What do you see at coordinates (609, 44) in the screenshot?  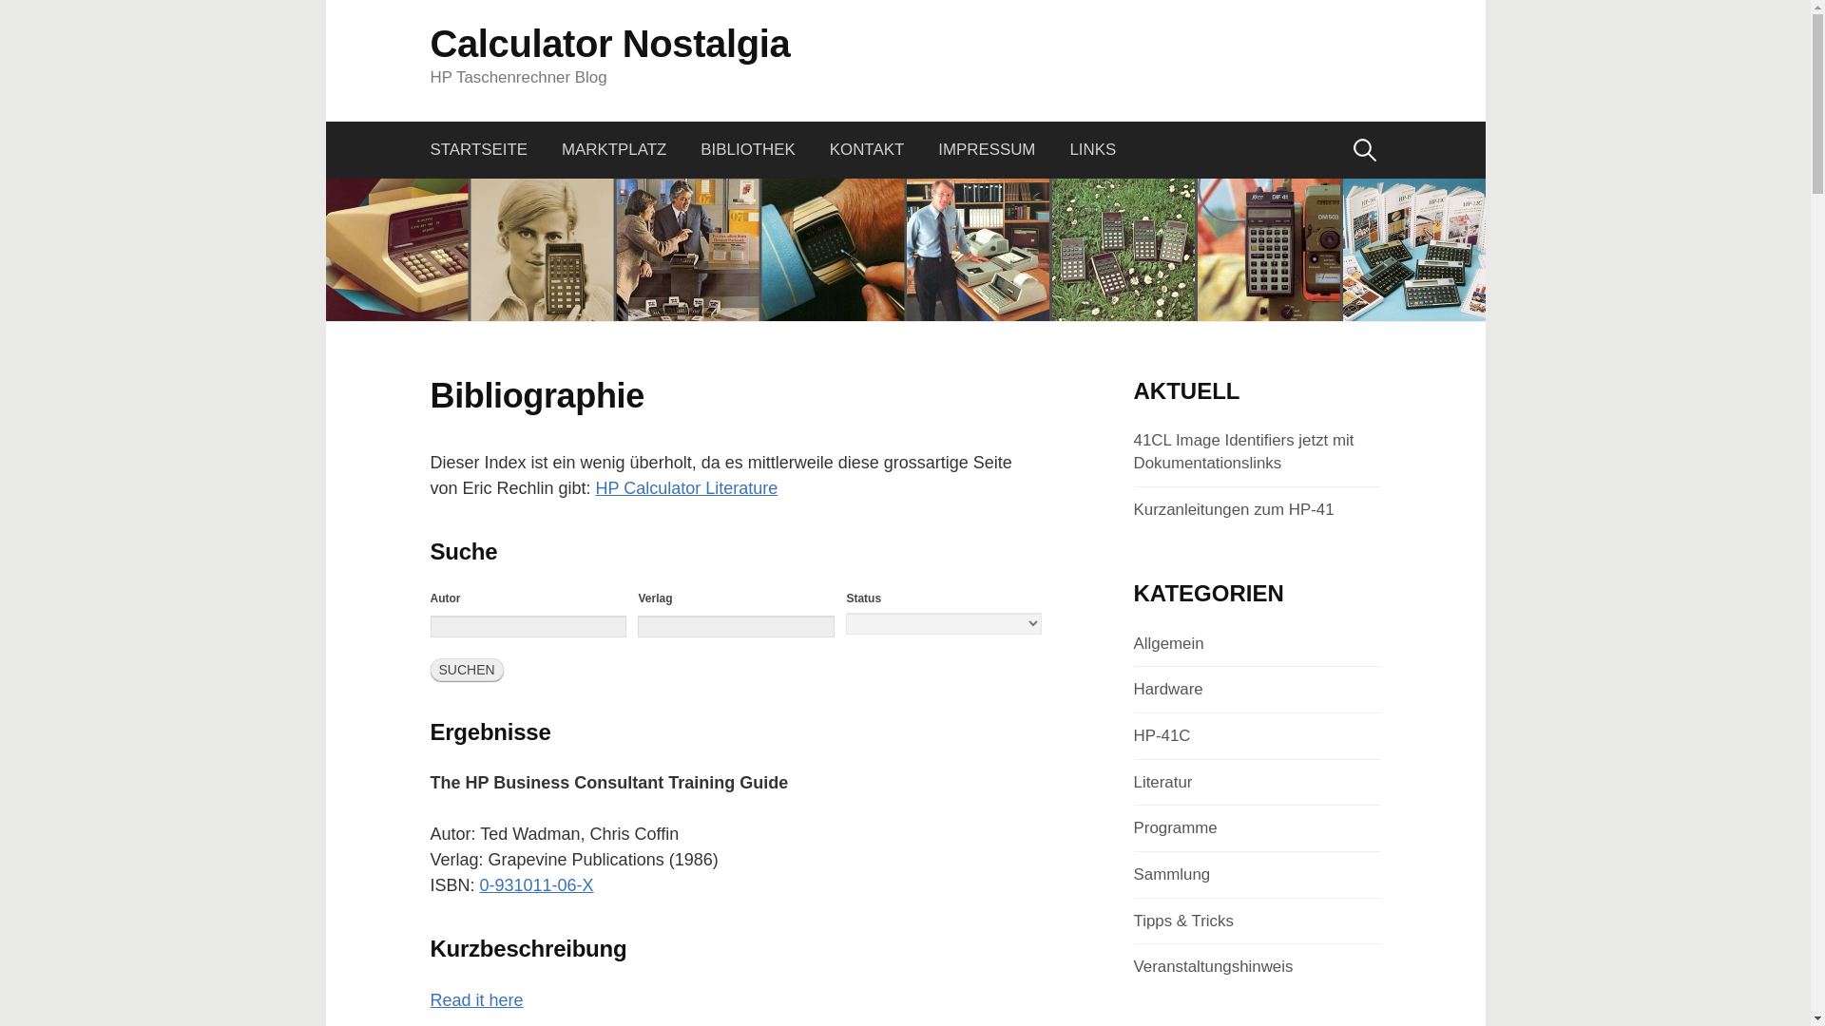 I see `Calculator Nostalgia` at bounding box center [609, 44].